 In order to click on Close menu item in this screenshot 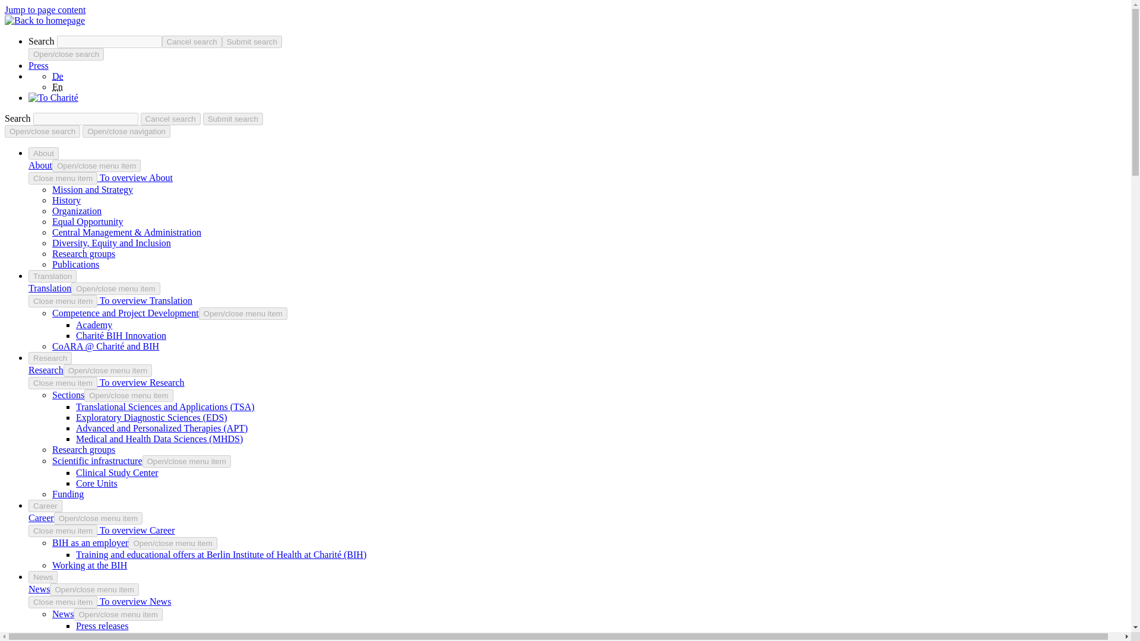, I will do `click(63, 383)`.